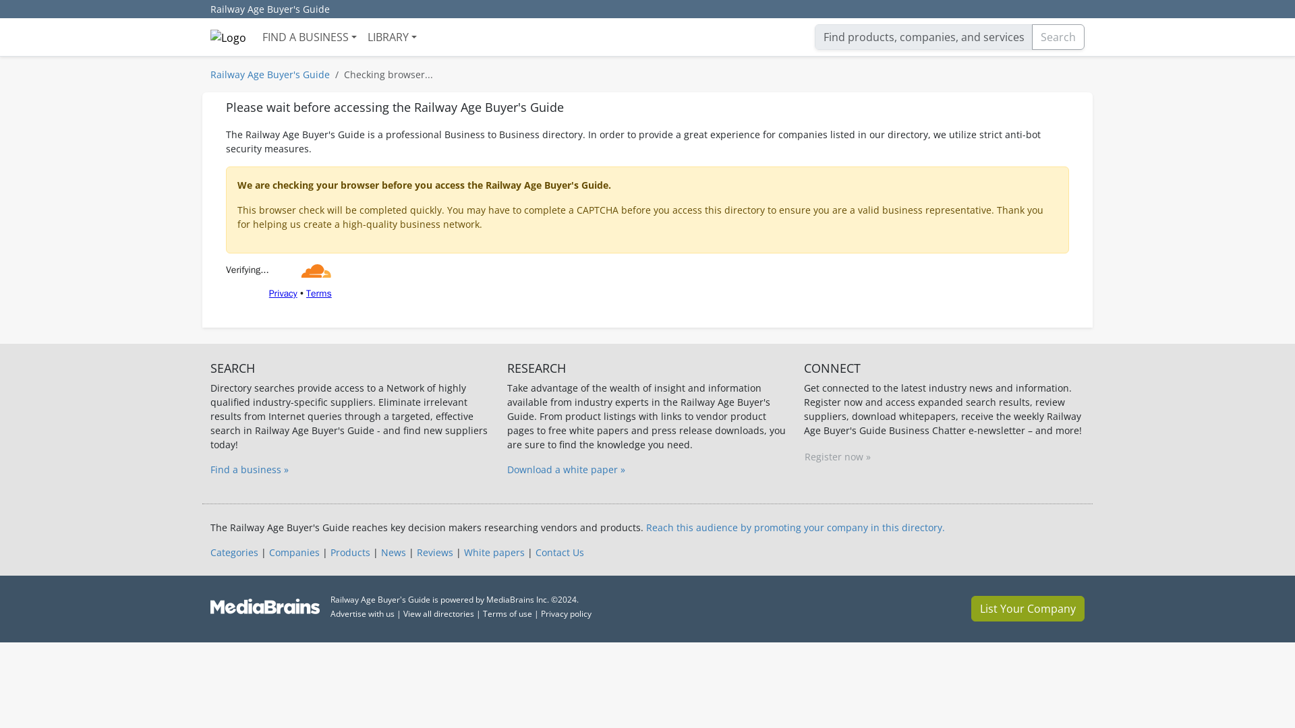 This screenshot has width=1295, height=728. Describe the element at coordinates (309, 36) in the screenshot. I see `FIND A BUSINESS` at that location.